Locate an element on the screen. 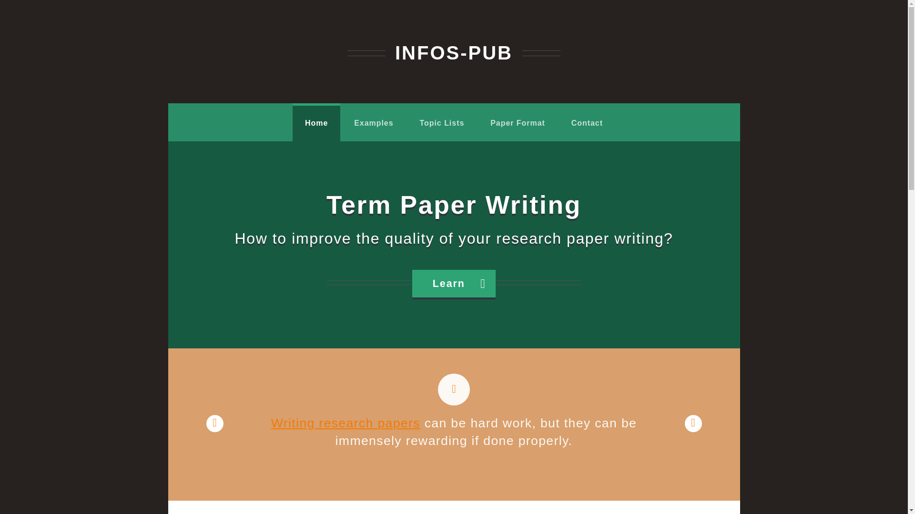 The image size is (915, 514). Examples is located at coordinates (374, 123).